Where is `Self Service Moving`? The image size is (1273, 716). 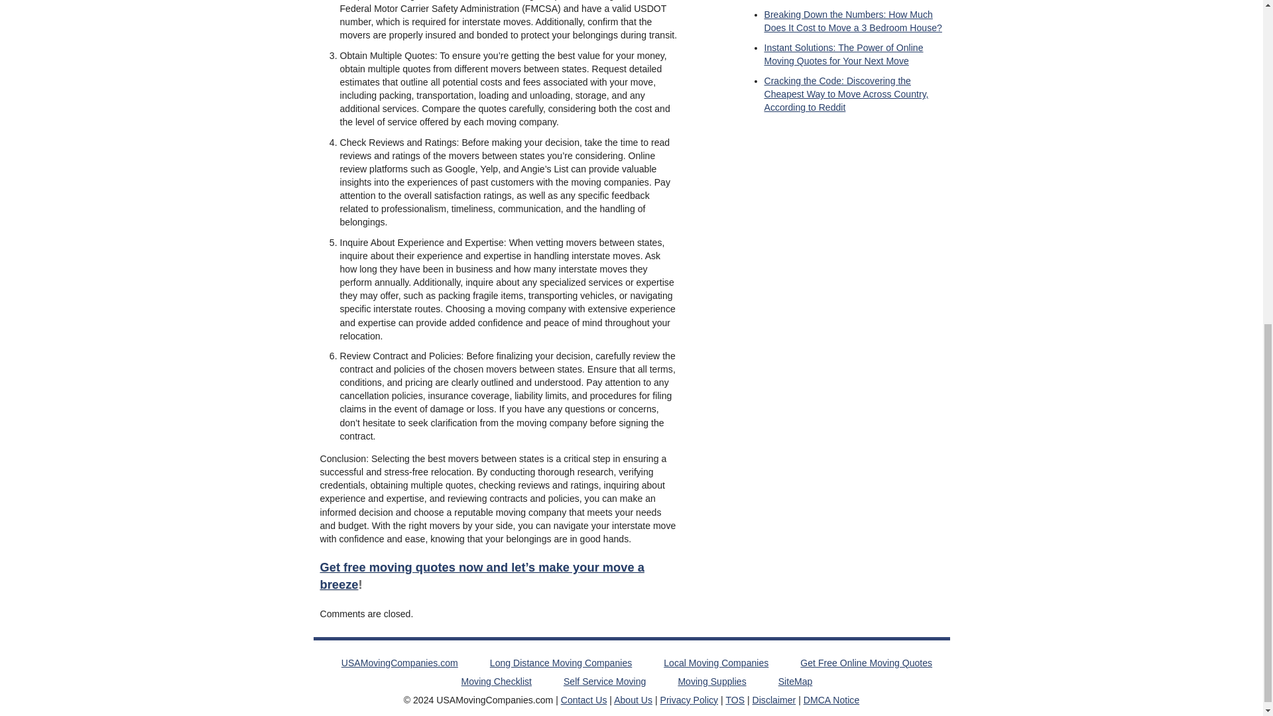 Self Service Moving is located at coordinates (605, 681).